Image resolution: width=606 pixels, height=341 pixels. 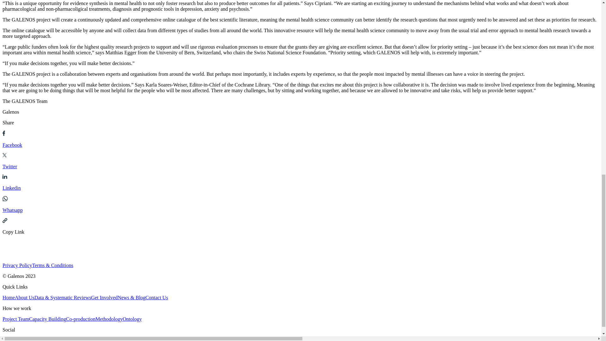 What do you see at coordinates (17, 251) in the screenshot?
I see `GALENOS` at bounding box center [17, 251].